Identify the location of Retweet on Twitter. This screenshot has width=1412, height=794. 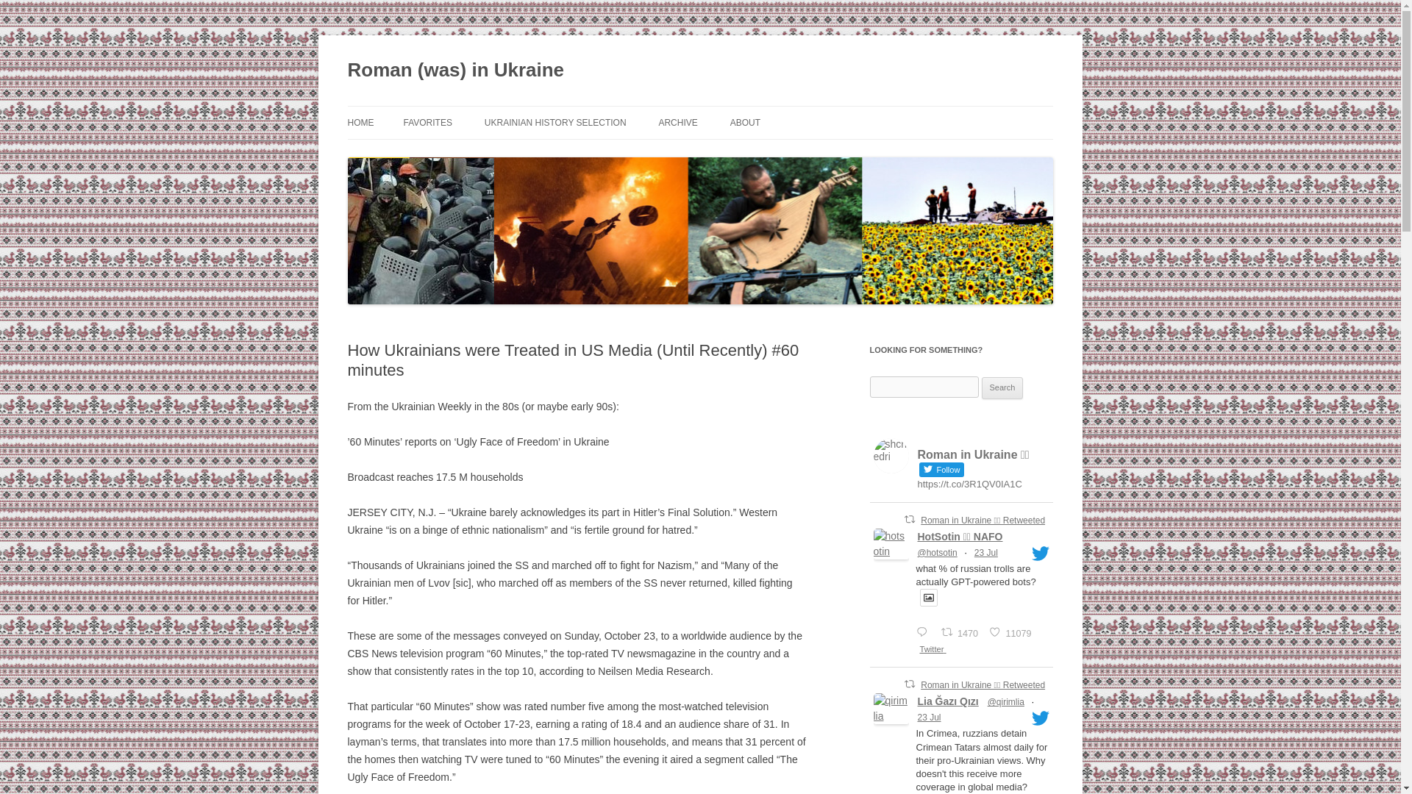
(910, 684).